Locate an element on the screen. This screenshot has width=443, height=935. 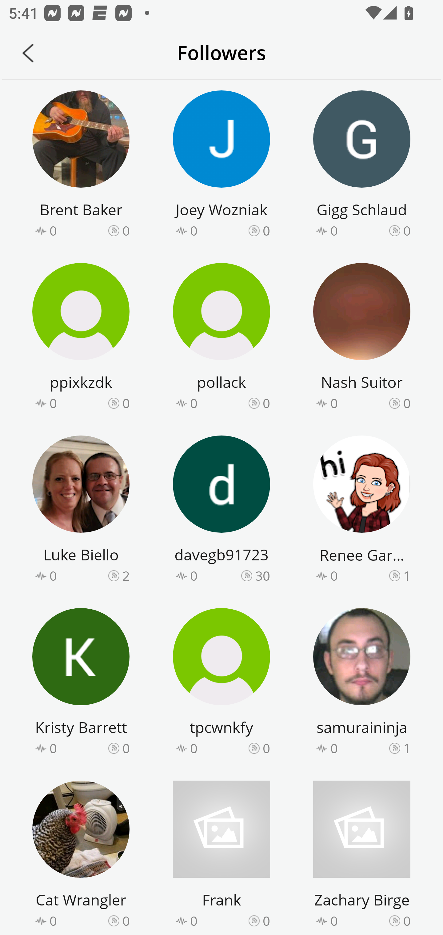
ppixkzdk 0 0 is located at coordinates (81, 338).